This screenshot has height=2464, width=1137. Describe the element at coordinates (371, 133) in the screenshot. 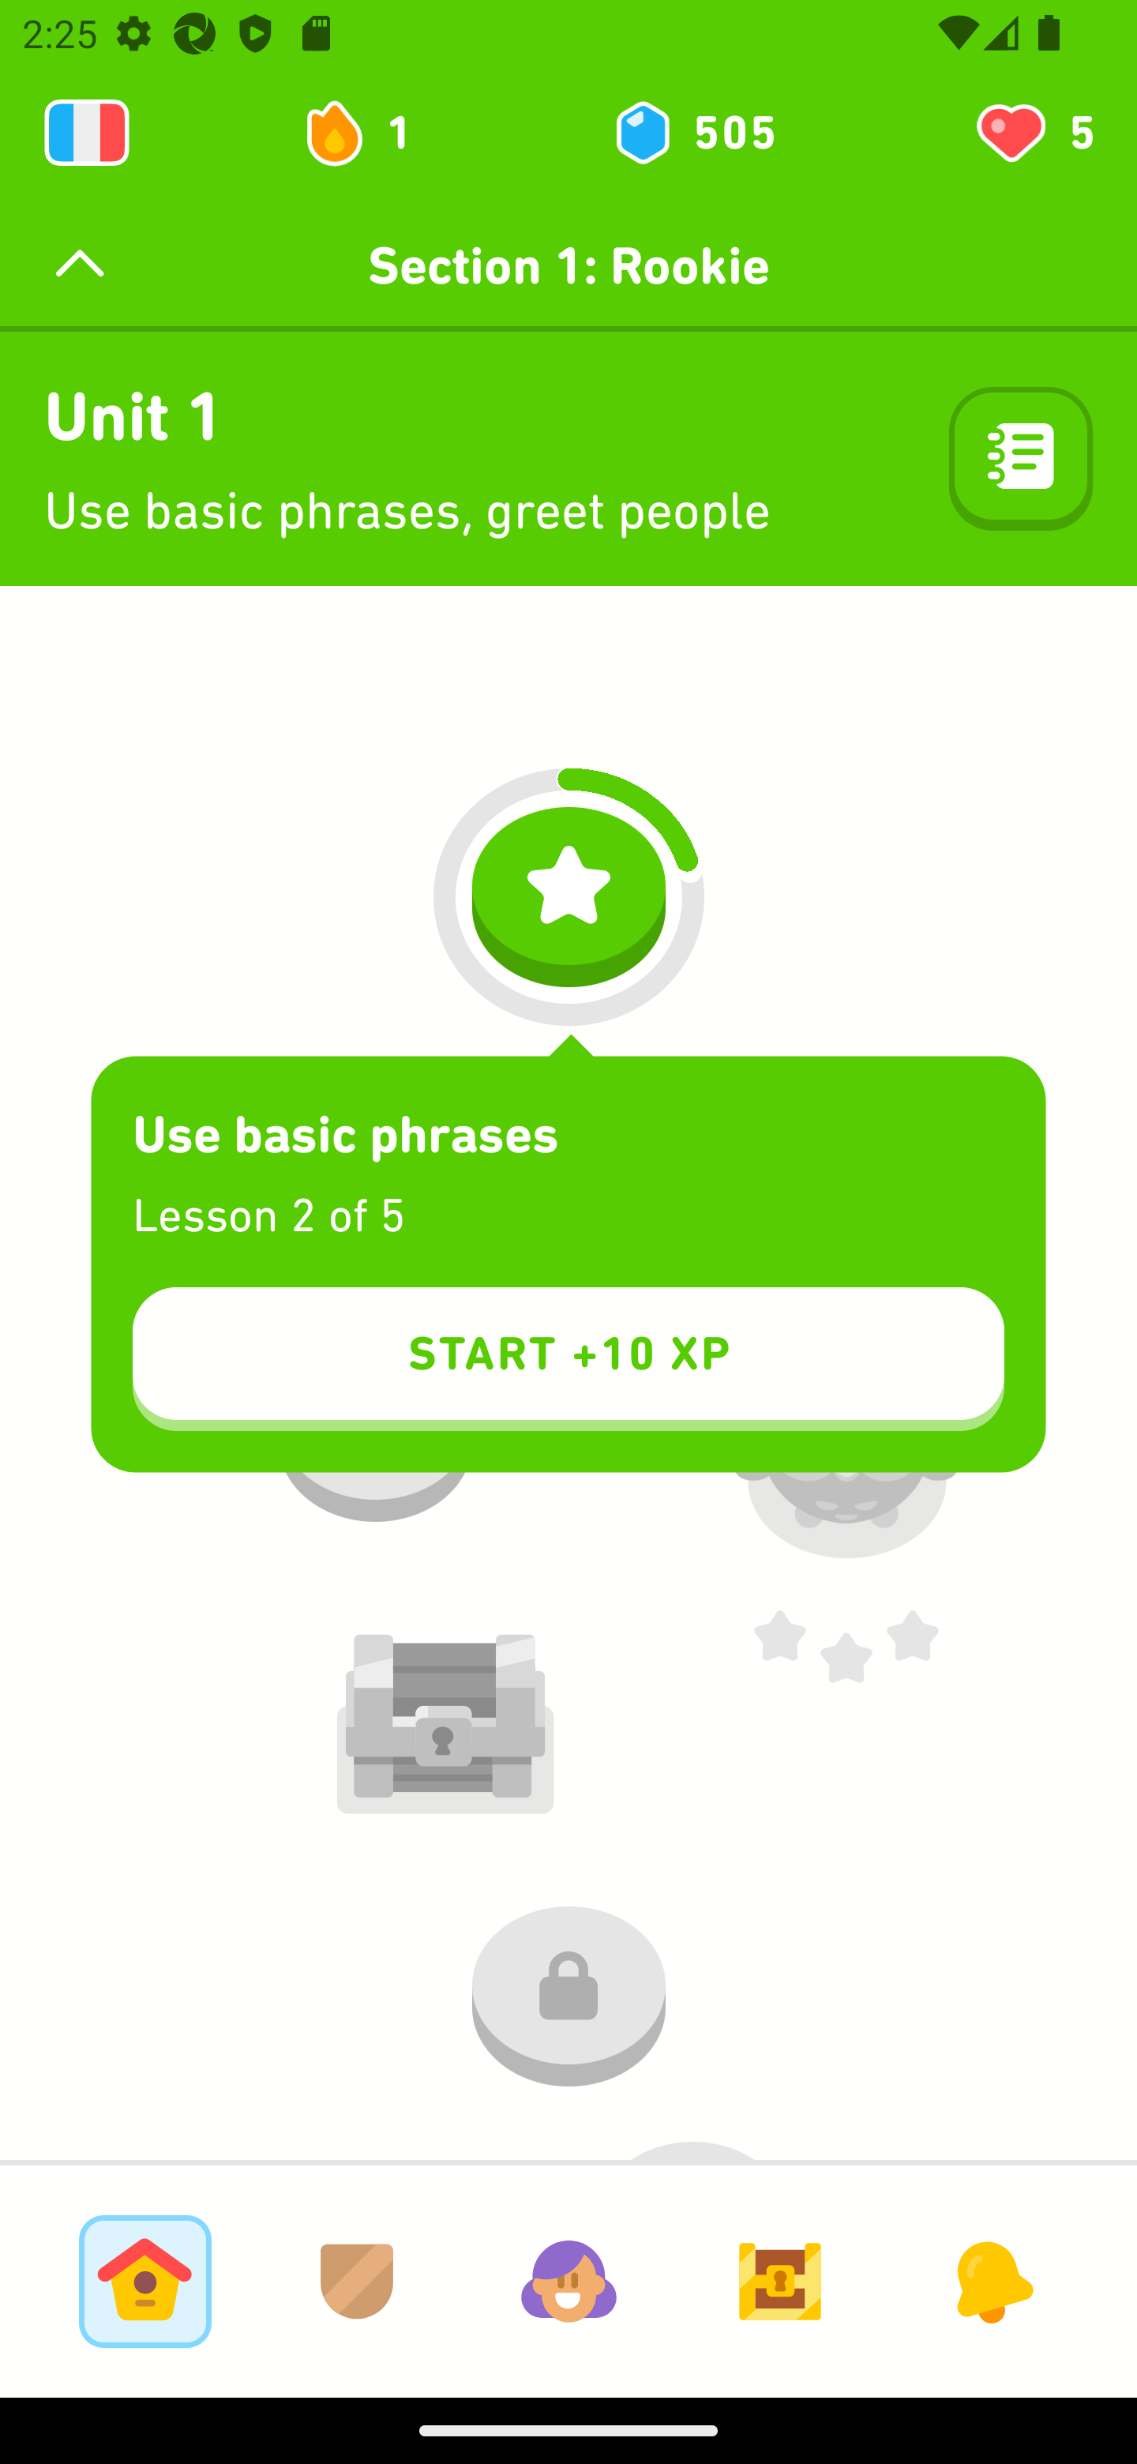

I see `1 day streak 1` at that location.